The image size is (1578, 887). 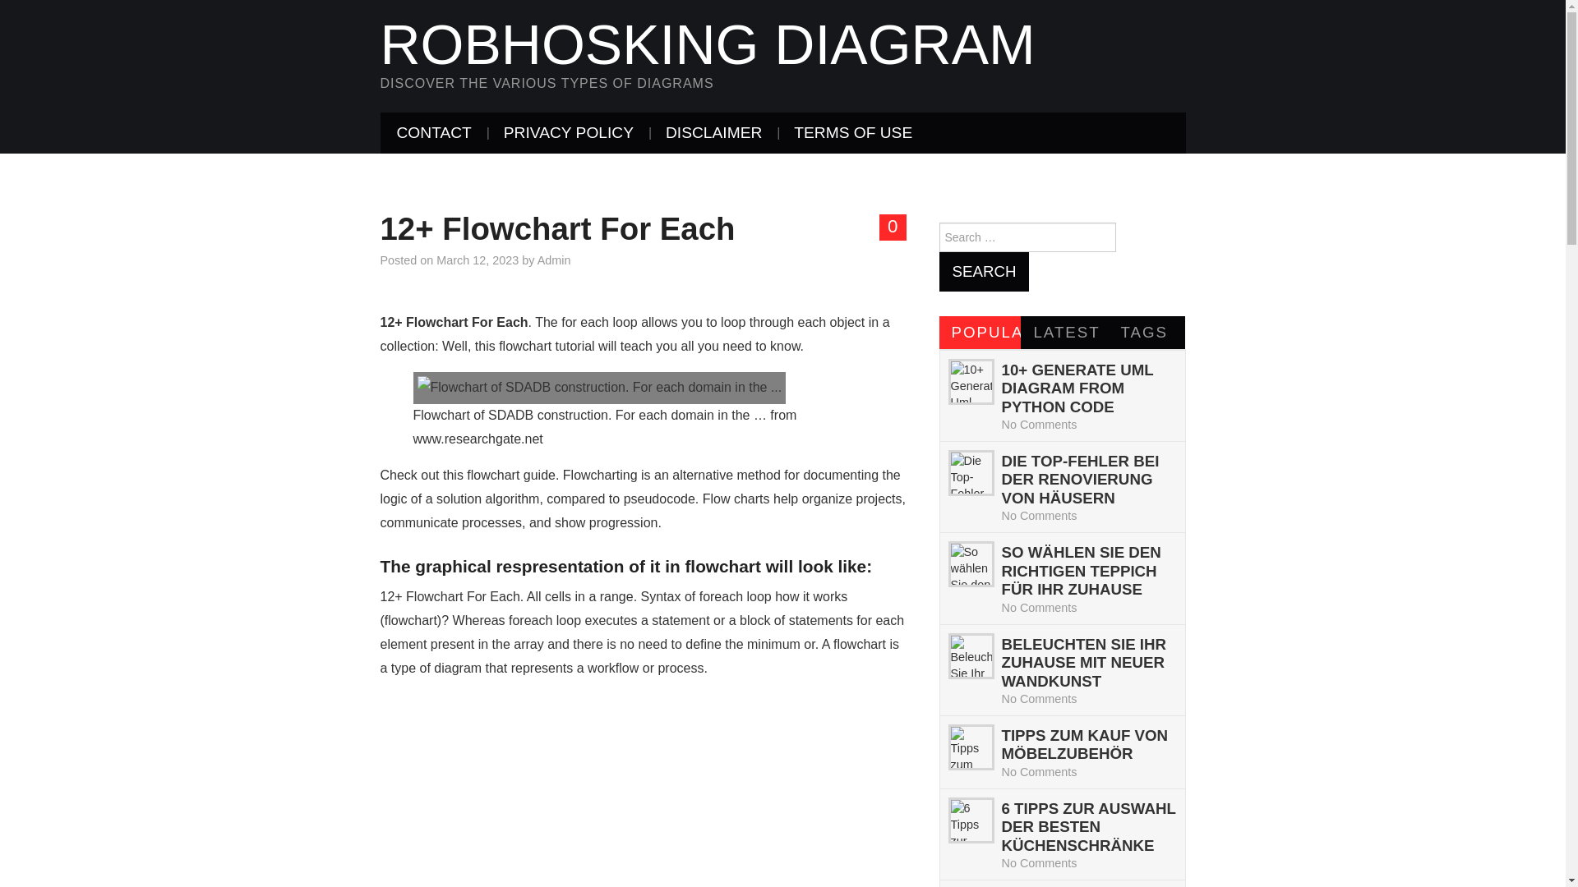 I want to click on CONTACT, so click(x=434, y=133).